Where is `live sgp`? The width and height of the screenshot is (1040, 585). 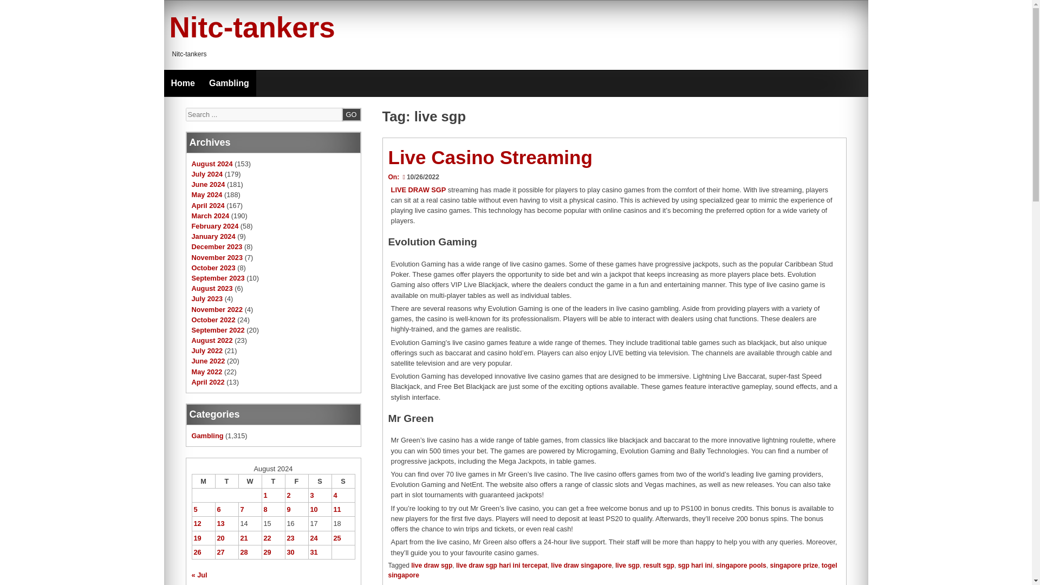 live sgp is located at coordinates (627, 565).